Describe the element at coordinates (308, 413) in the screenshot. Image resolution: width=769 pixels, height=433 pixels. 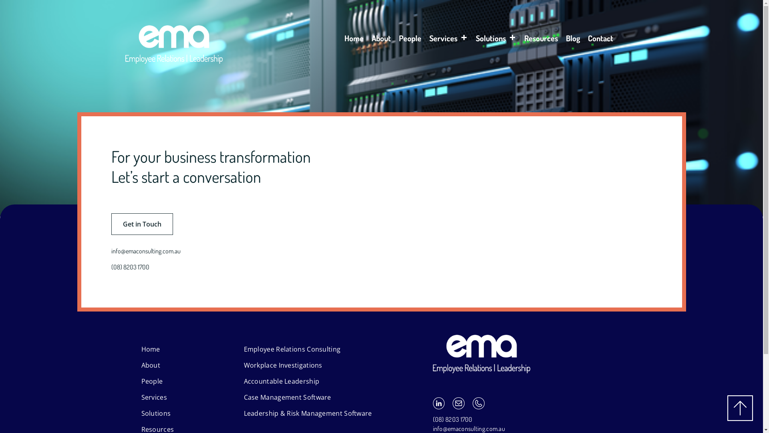
I see `Leadership & Risk Management Software` at that location.